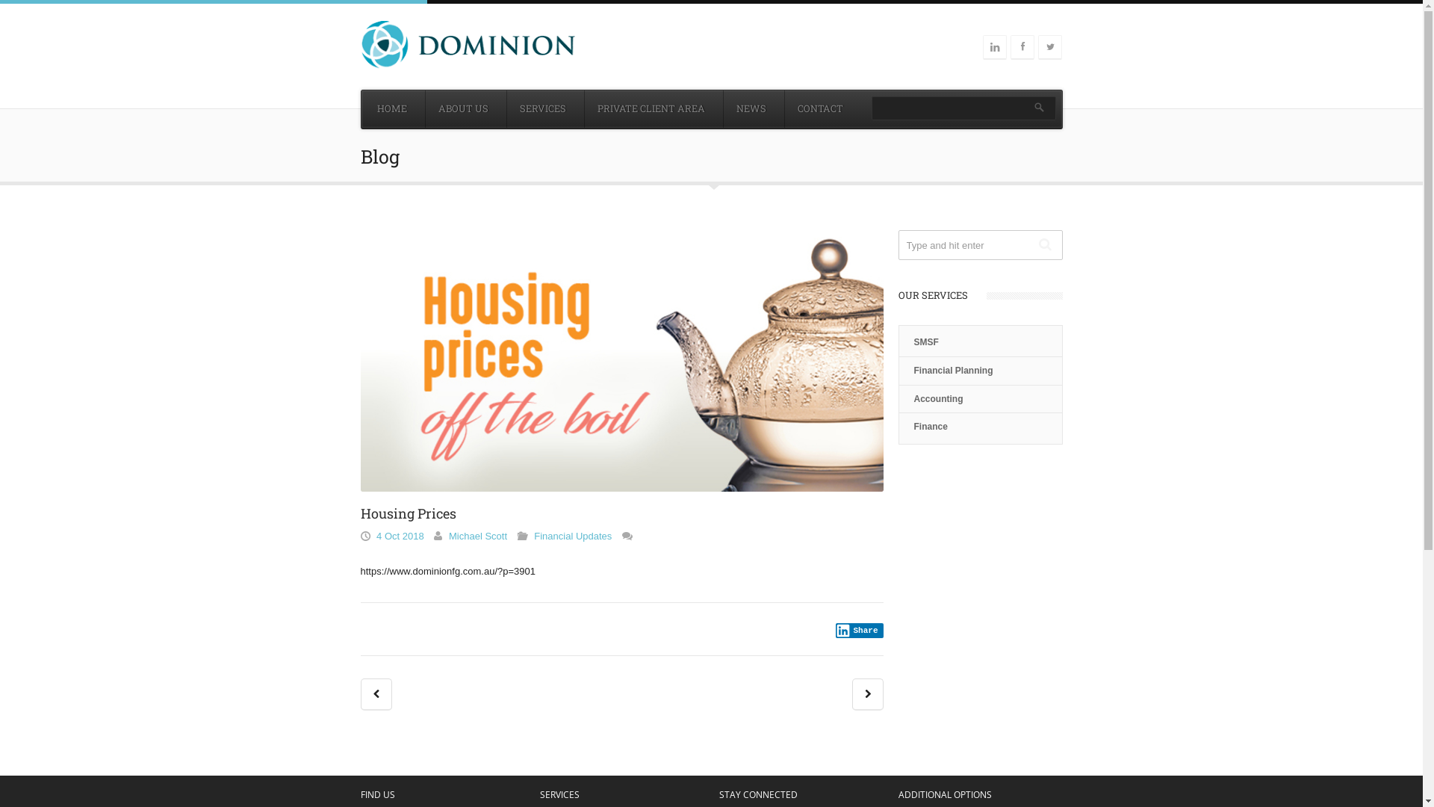 The image size is (1434, 807). What do you see at coordinates (463, 109) in the screenshot?
I see `ABOUT US` at bounding box center [463, 109].